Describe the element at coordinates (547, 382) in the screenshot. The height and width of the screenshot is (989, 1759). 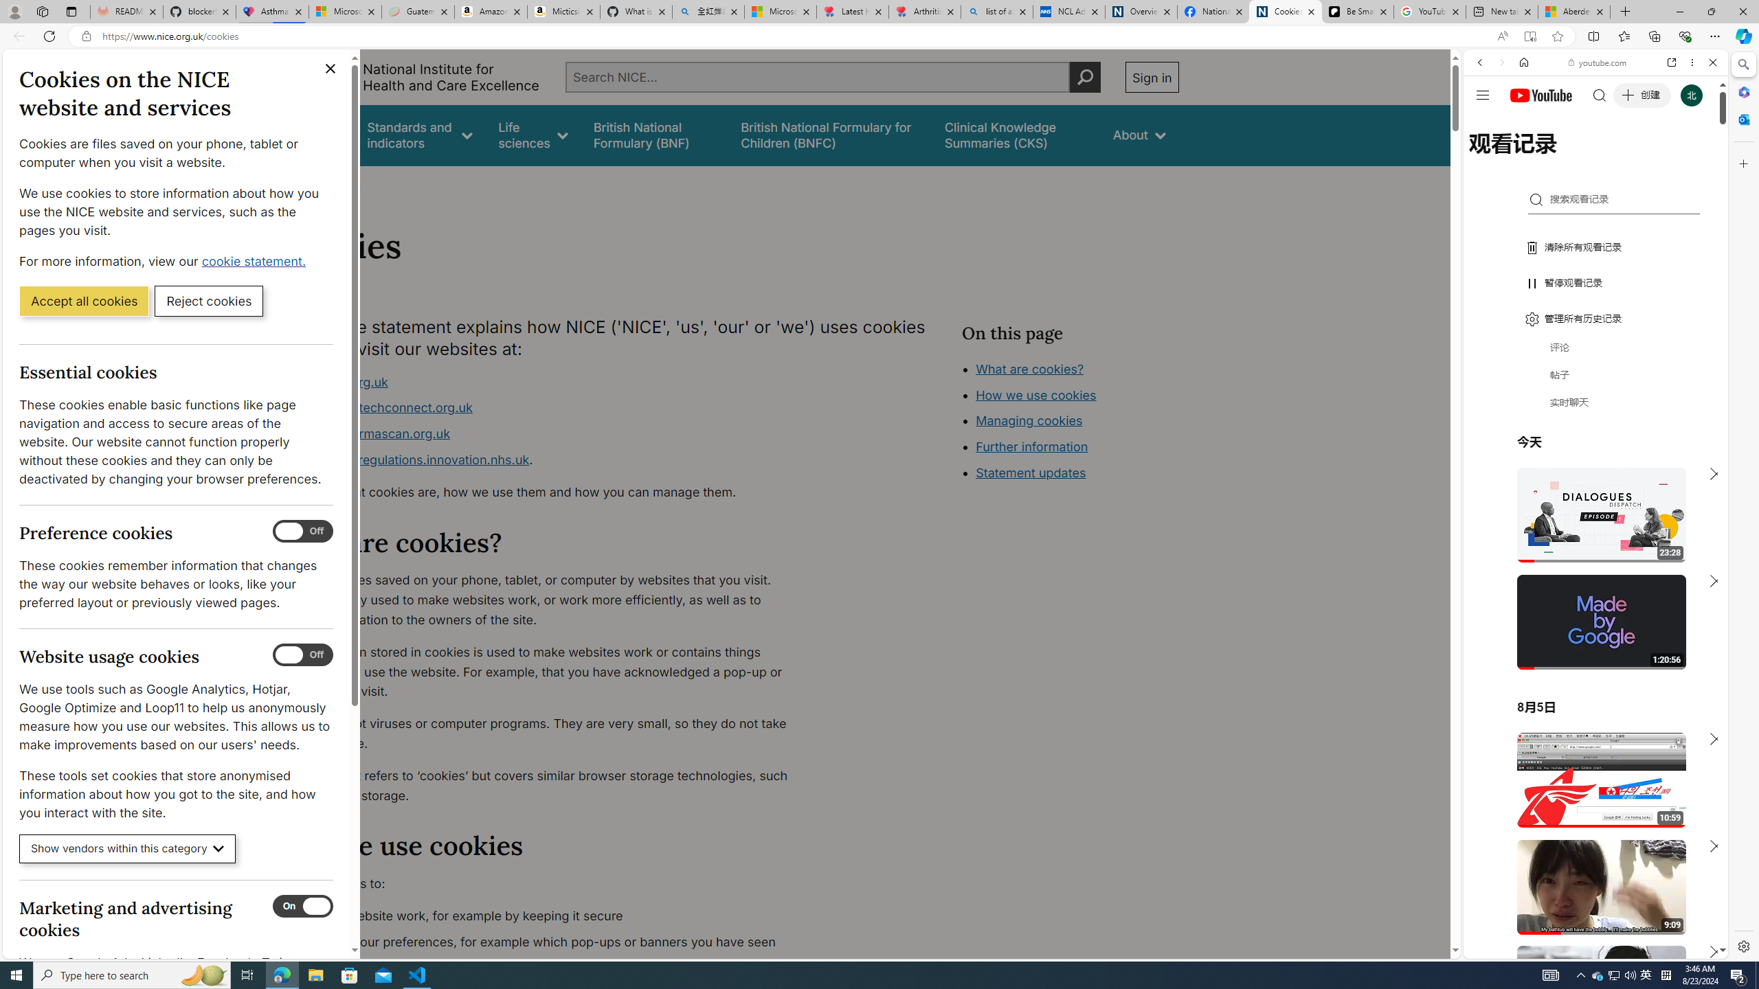
I see `www.nice.org.uk` at that location.